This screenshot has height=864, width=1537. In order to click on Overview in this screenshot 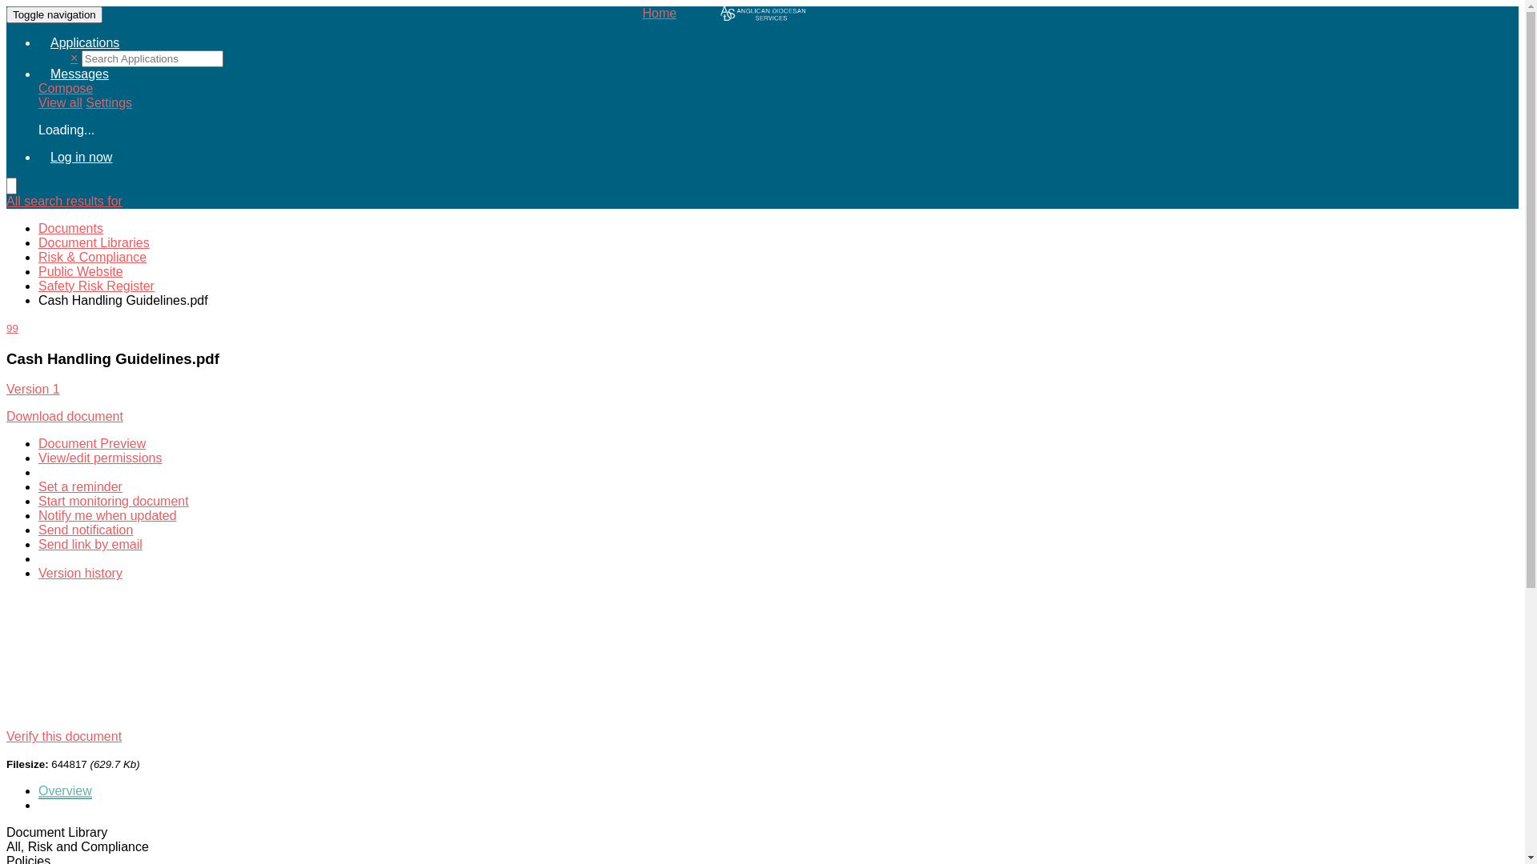, I will do `click(66, 792)`.